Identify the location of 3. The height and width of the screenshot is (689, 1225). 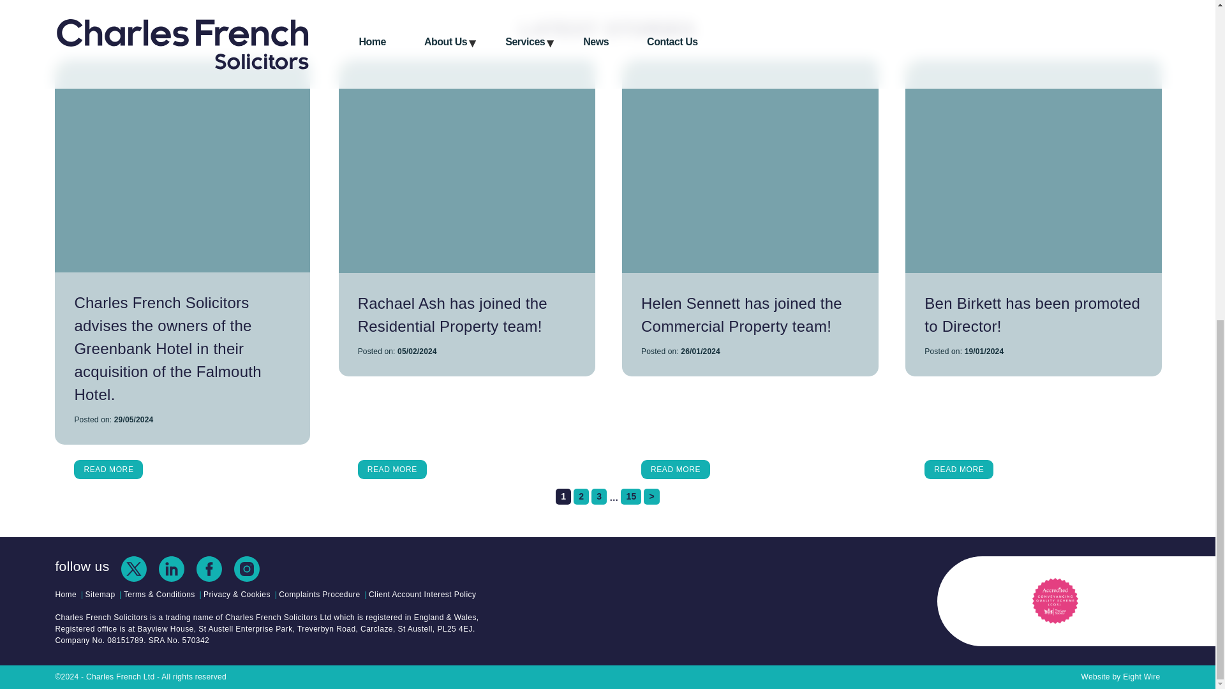
(598, 496).